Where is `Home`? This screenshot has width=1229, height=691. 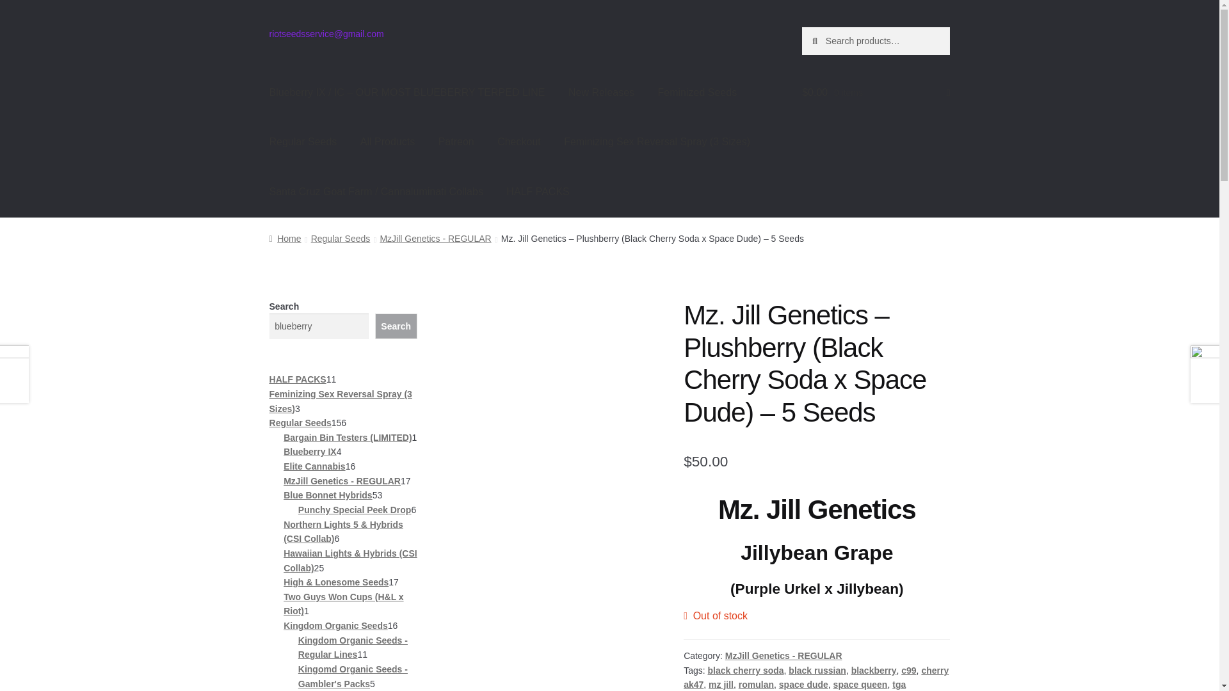
Home is located at coordinates (285, 239).